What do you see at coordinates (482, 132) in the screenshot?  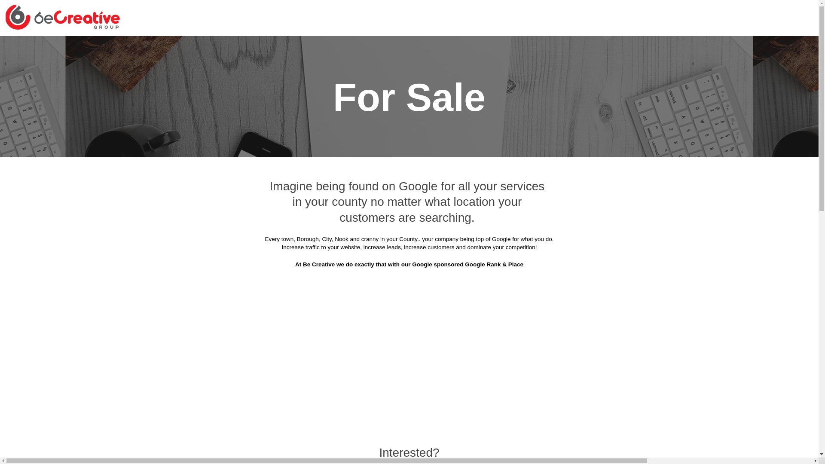 I see `Aggregate Suppliers Chulmleigh Devon` at bounding box center [482, 132].